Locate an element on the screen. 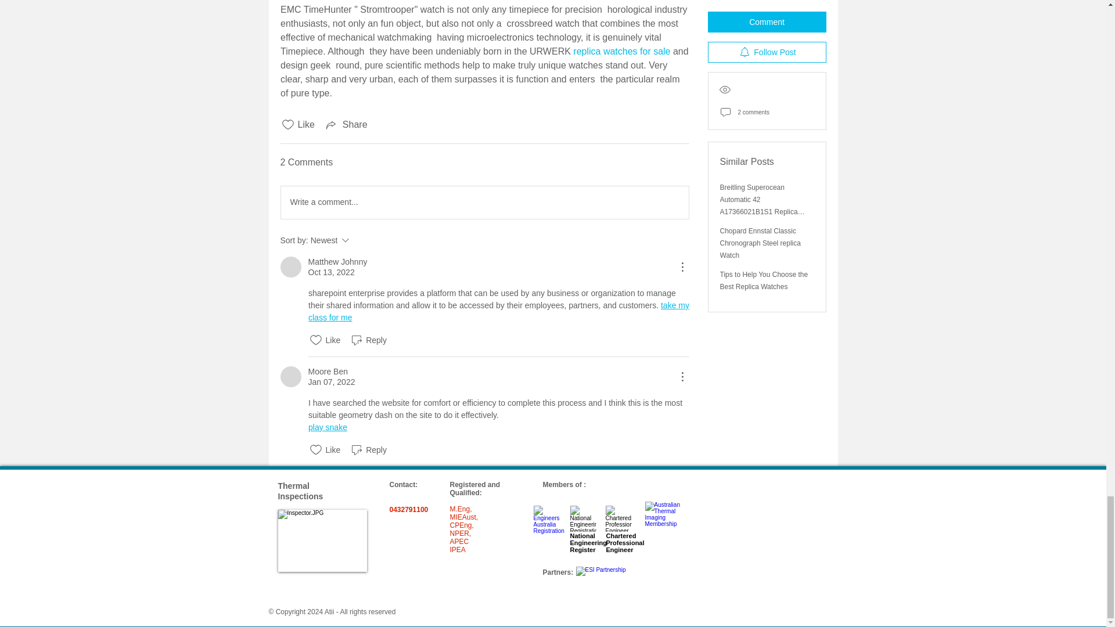 The height and width of the screenshot is (627, 1115). play snake is located at coordinates (327, 427).